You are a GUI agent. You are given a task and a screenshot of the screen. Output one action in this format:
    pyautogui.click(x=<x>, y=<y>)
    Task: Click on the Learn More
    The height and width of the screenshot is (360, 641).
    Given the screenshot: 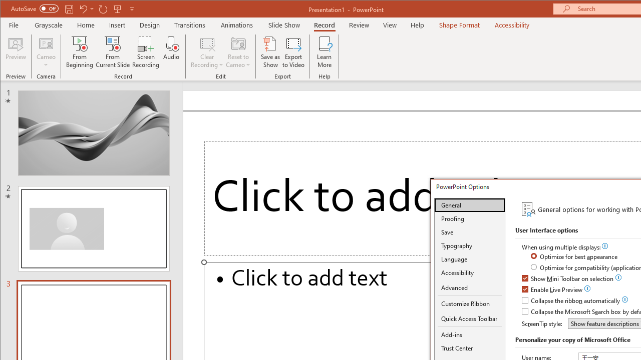 What is the action you would take?
    pyautogui.click(x=325, y=52)
    